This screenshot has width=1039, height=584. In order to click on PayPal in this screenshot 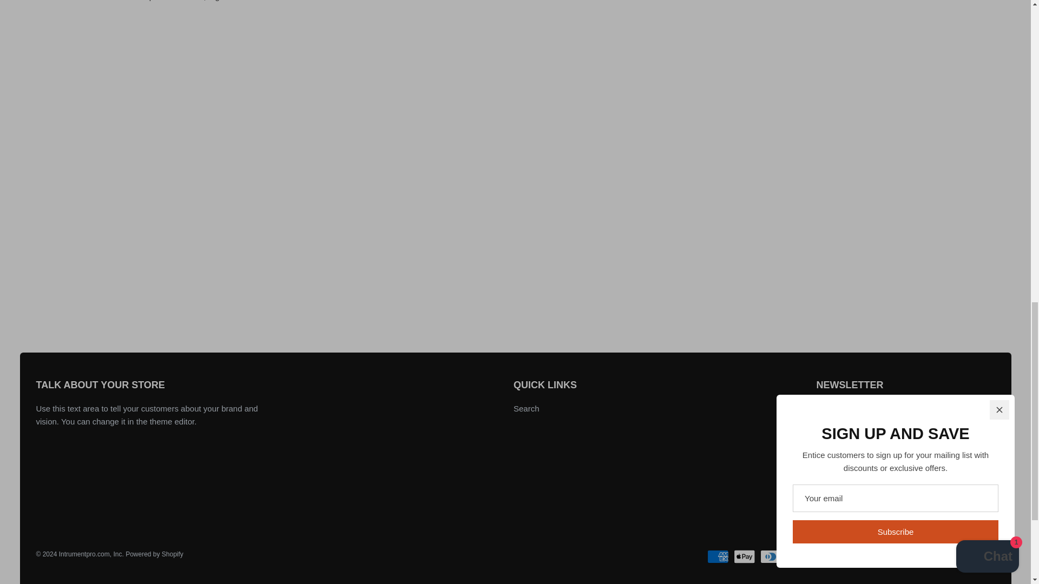, I will do `click(903, 557)`.